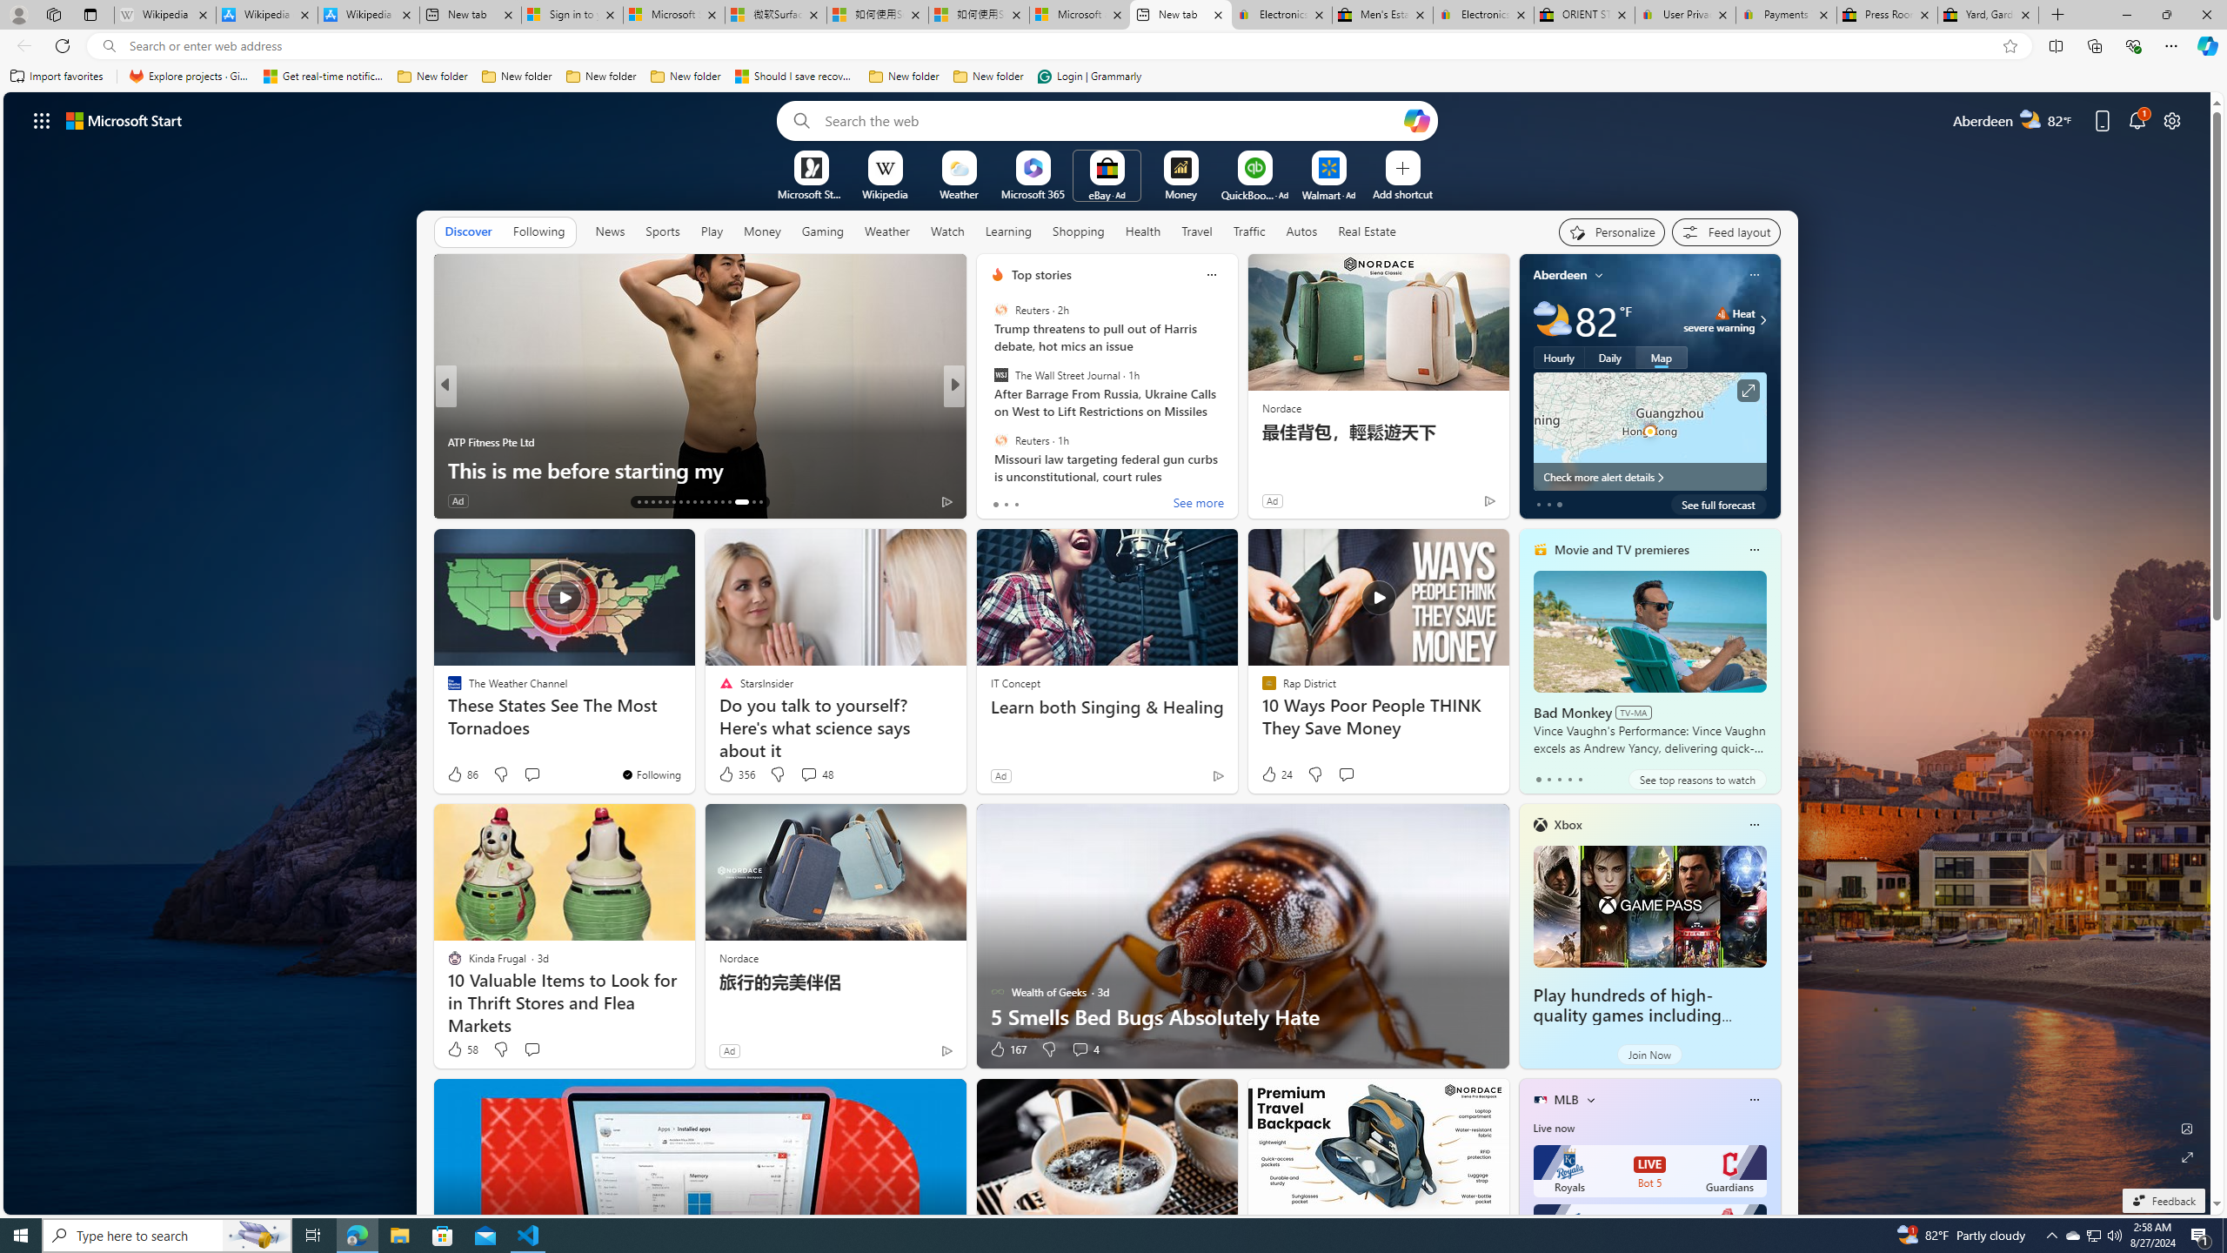  I want to click on Login | Grammarly, so click(1089, 77).